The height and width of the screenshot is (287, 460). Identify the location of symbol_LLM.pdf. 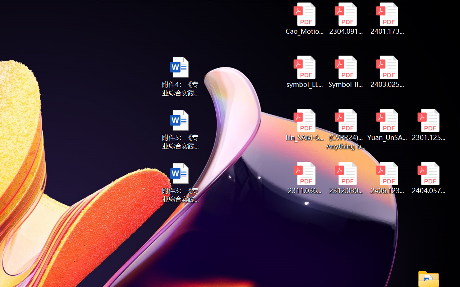
(304, 72).